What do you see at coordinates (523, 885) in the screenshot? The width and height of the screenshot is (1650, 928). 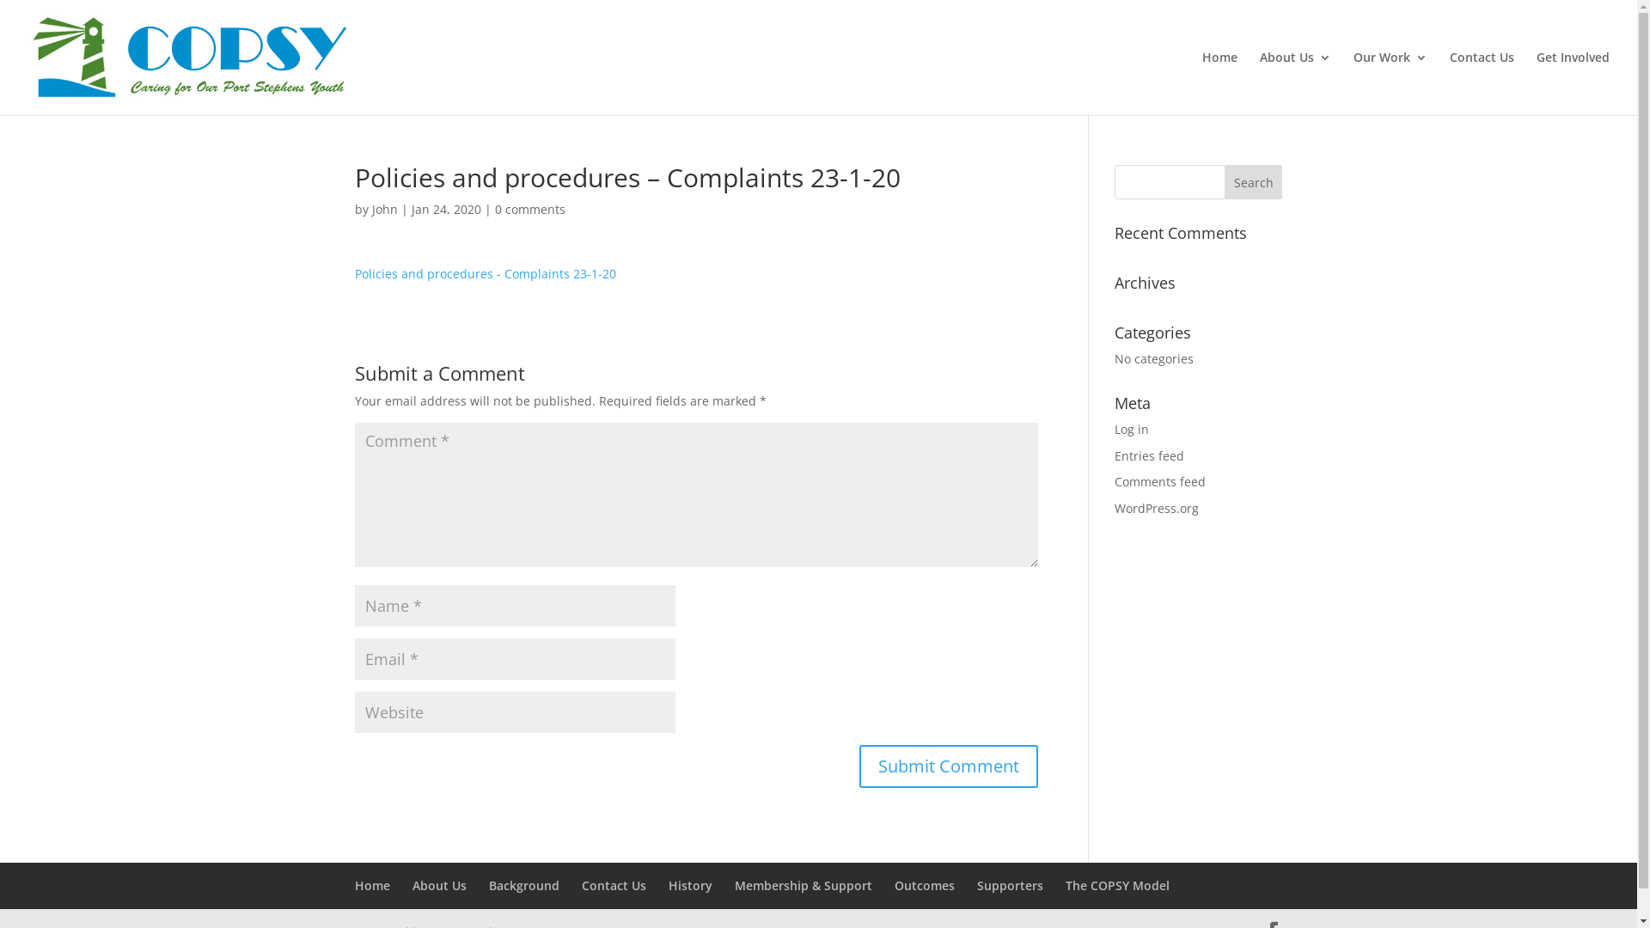 I see `Background` at bounding box center [523, 885].